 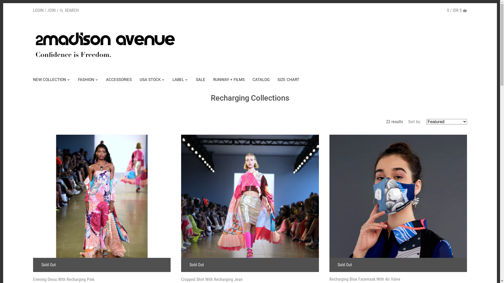 I want to click on SALE, so click(x=201, y=80).